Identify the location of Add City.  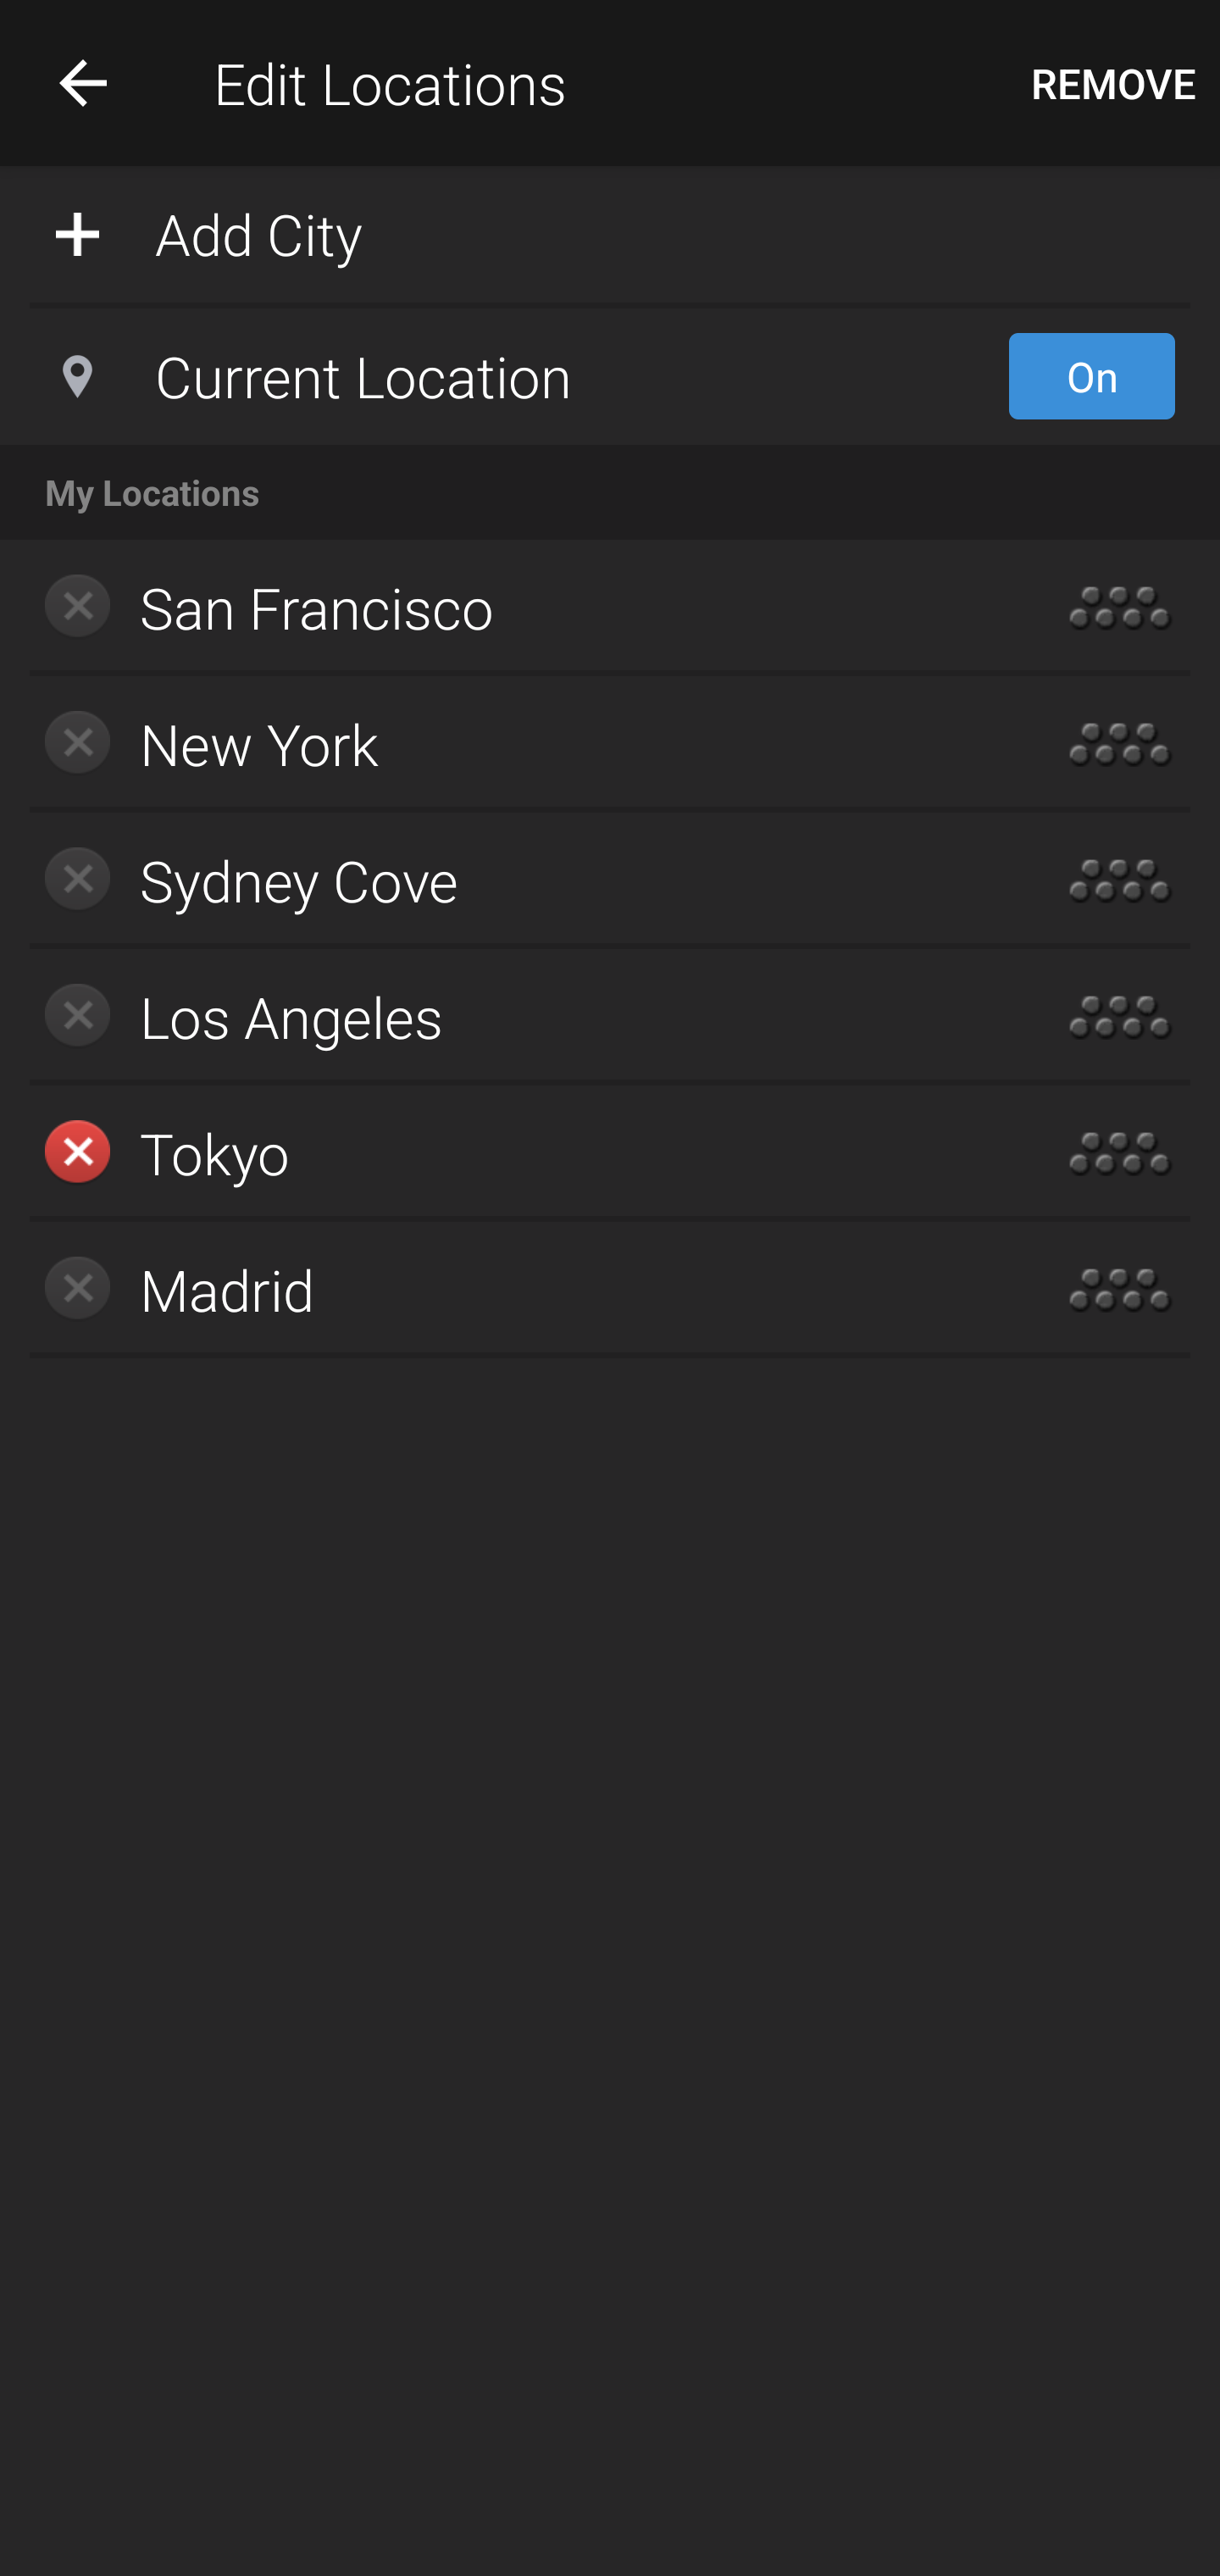
(610, 232).